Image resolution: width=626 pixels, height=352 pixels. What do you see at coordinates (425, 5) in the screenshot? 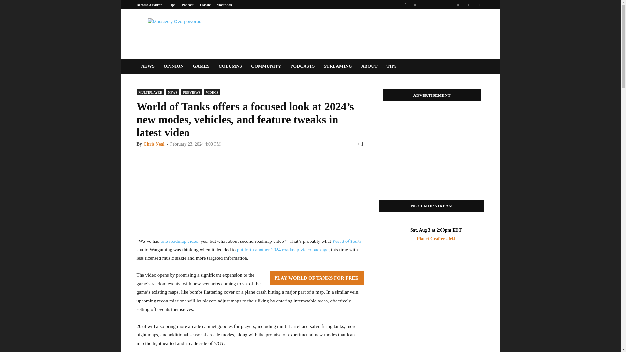
I see `Patreon` at bounding box center [425, 5].